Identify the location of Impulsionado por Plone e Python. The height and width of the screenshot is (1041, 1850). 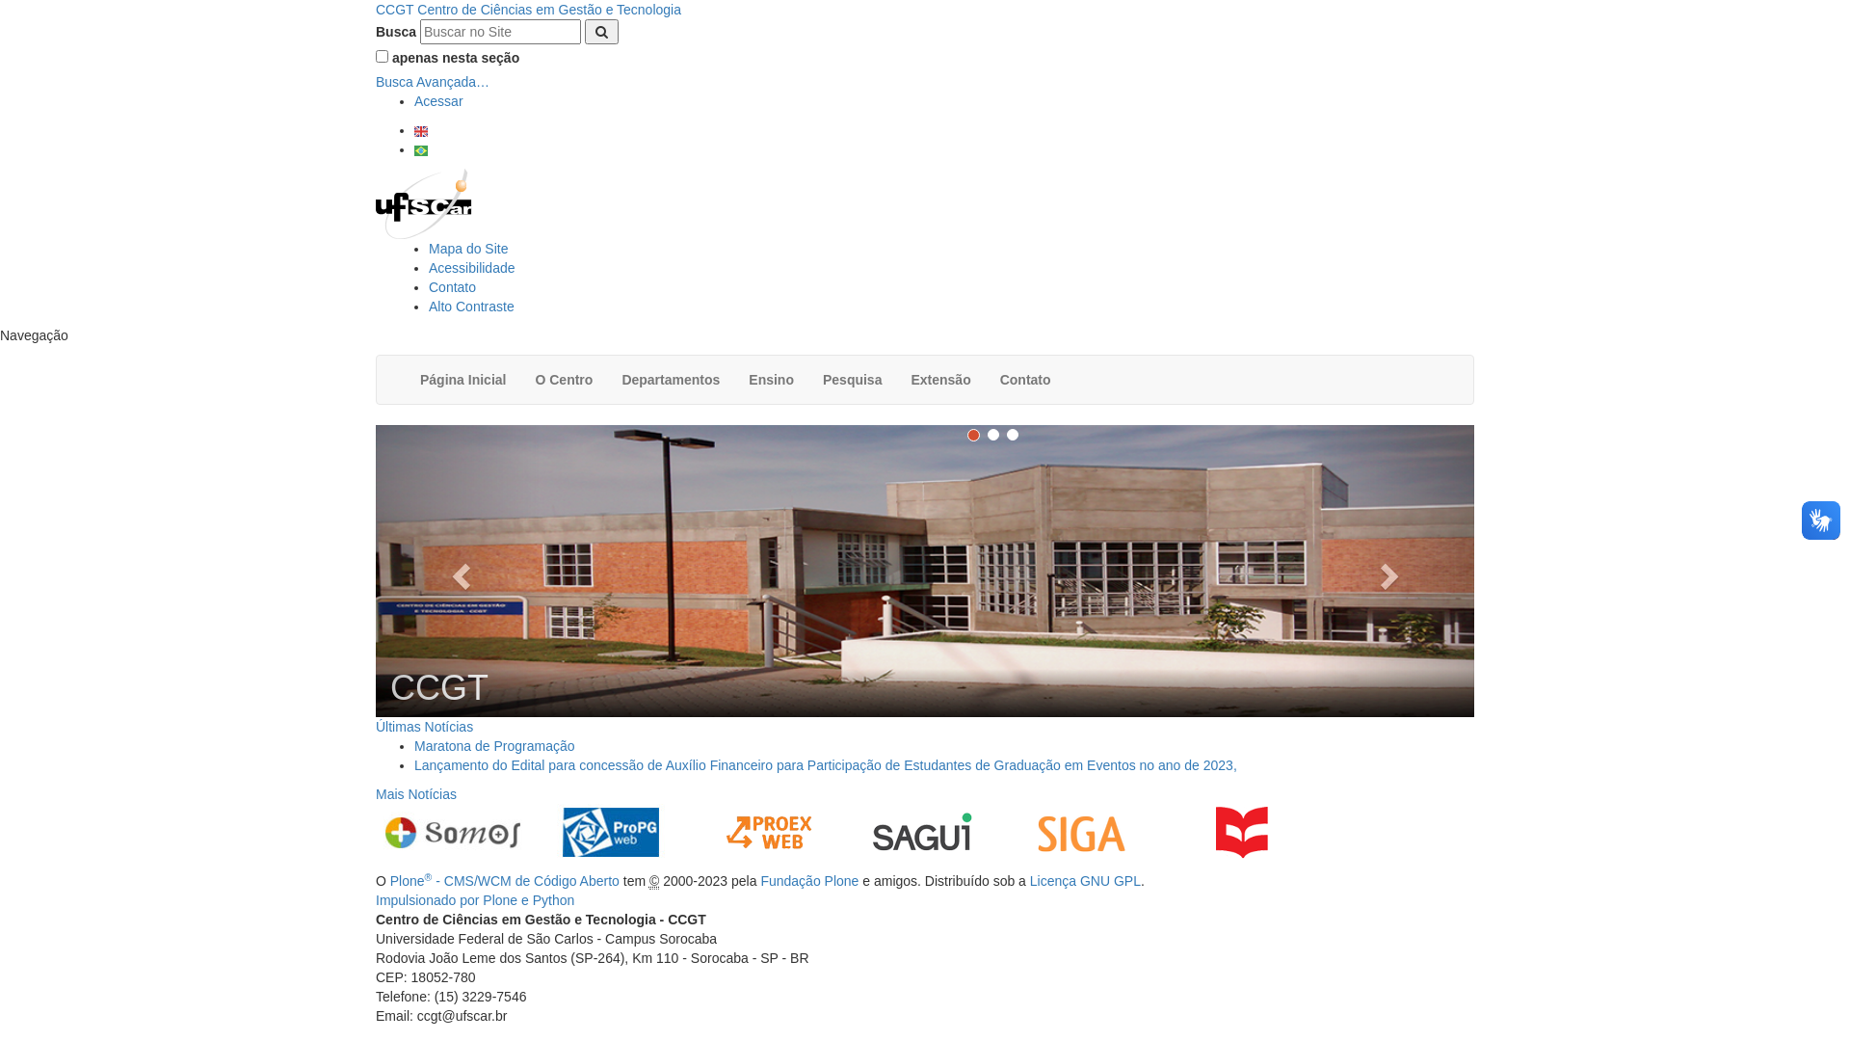
(475, 900).